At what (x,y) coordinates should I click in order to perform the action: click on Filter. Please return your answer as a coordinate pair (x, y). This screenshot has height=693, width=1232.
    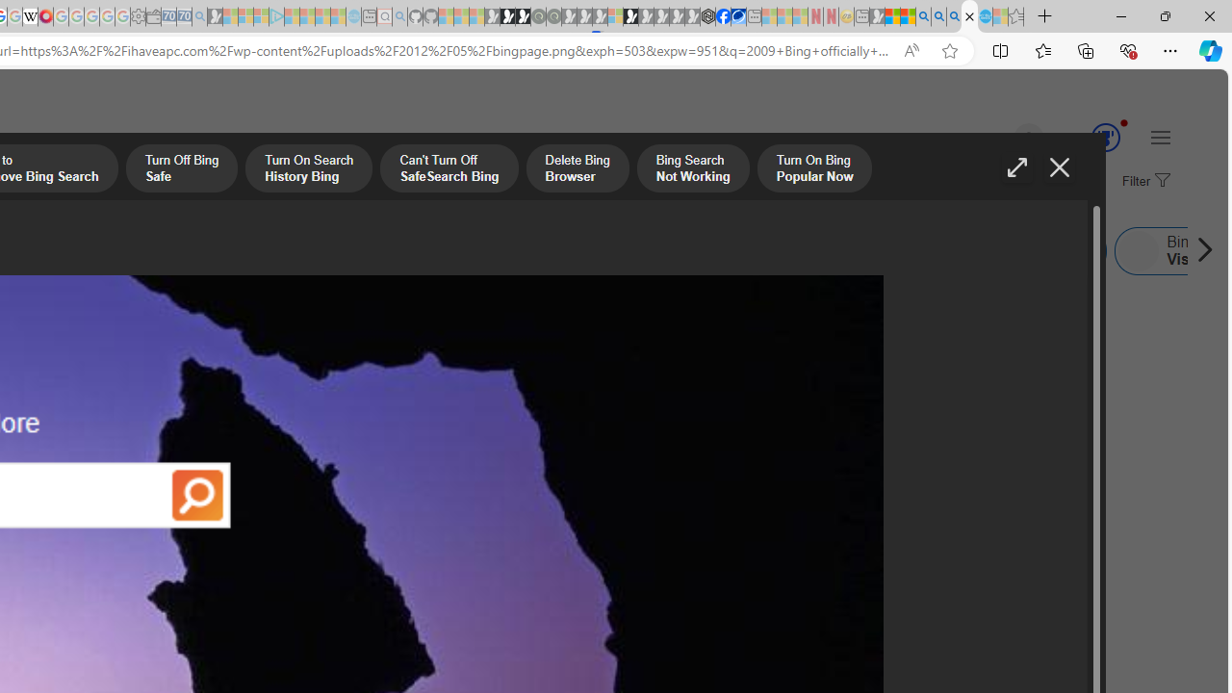
    Looking at the image, I should click on (1143, 182).